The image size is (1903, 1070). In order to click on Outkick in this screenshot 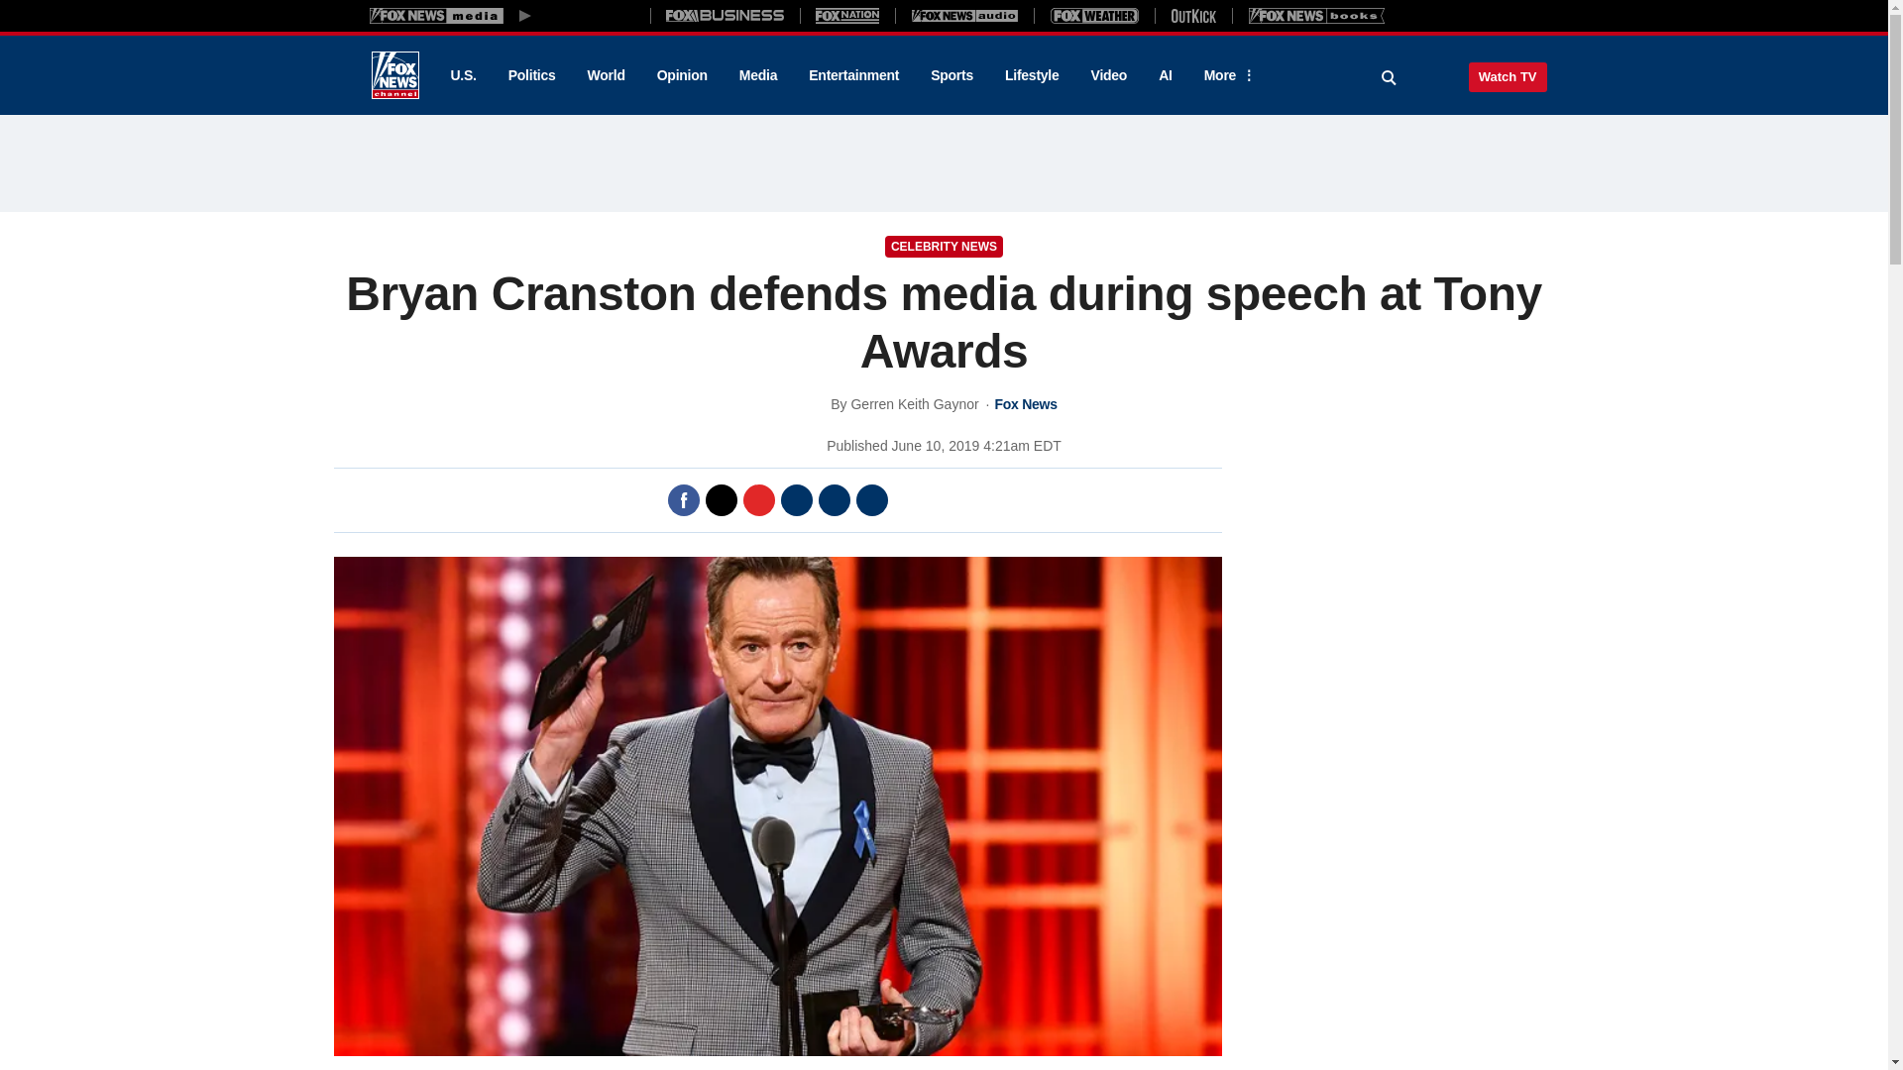, I will do `click(1192, 15)`.